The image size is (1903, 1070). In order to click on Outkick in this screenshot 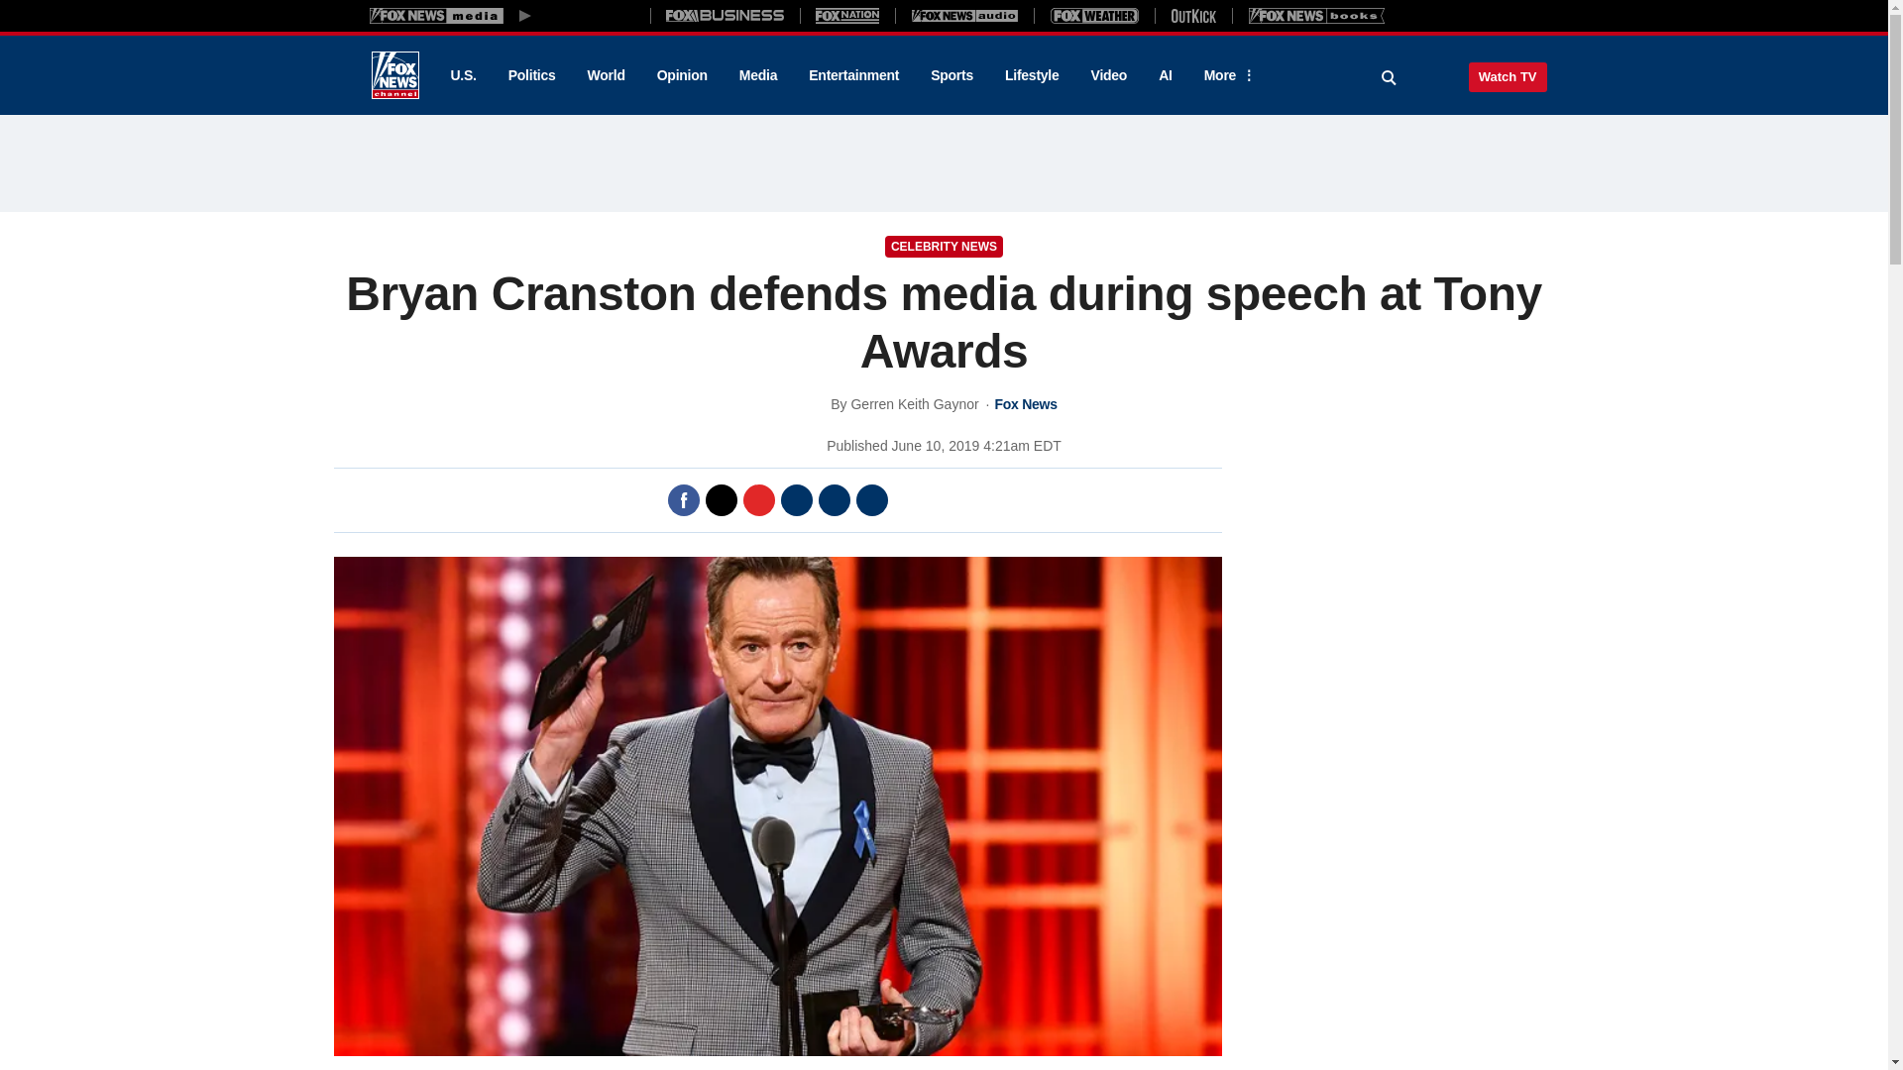, I will do `click(1192, 15)`.